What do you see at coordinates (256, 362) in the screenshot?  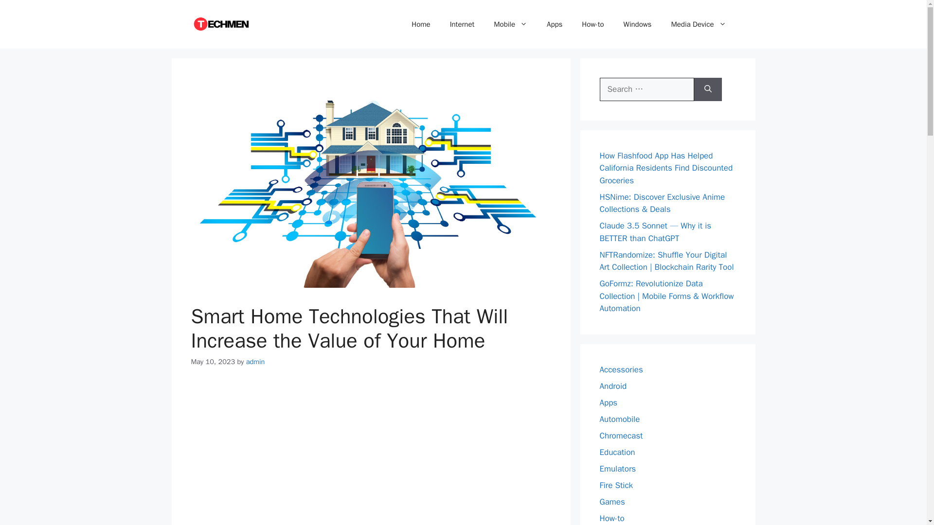 I see `admin` at bounding box center [256, 362].